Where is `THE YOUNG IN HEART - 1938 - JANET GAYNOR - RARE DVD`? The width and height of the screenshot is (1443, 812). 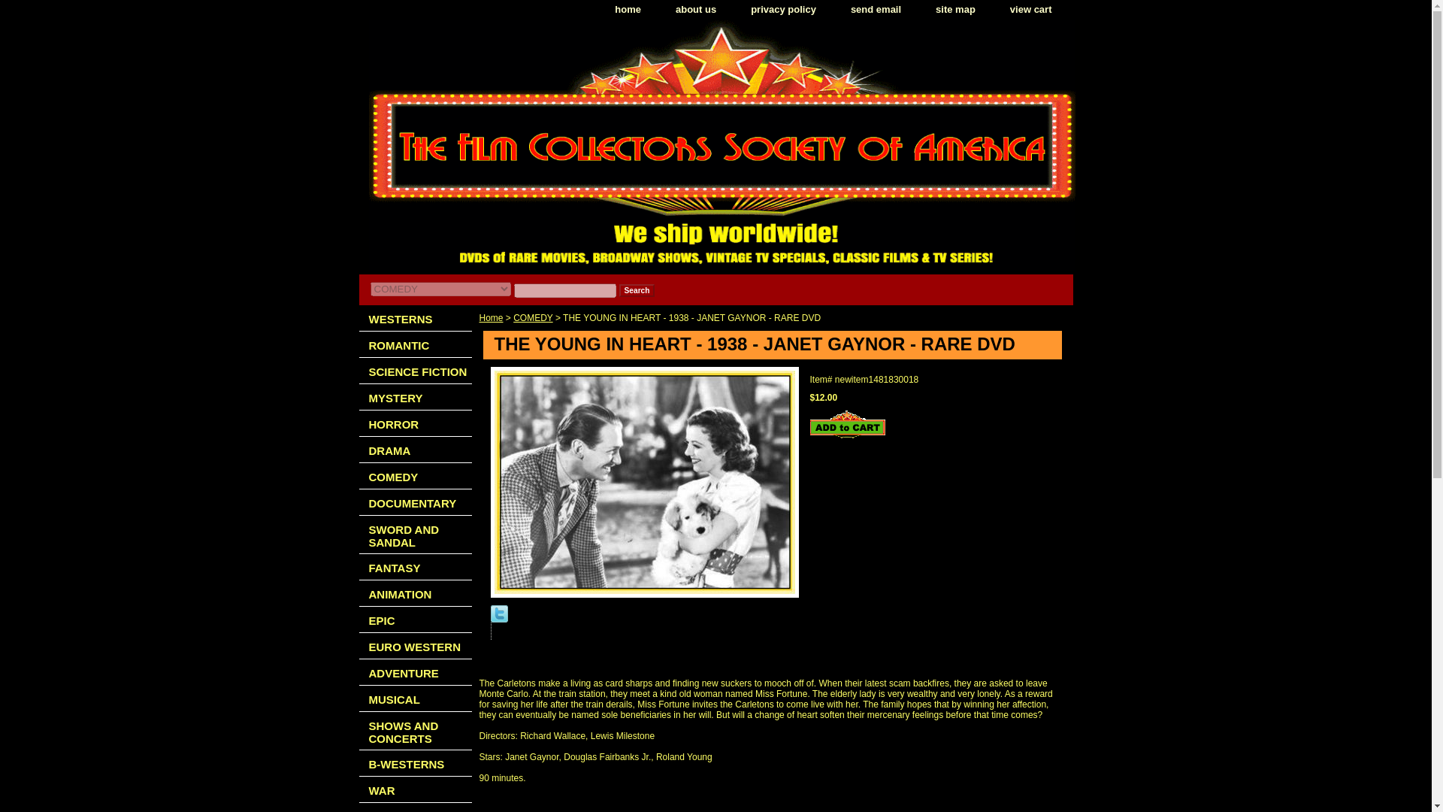 THE YOUNG IN HEART - 1938 - JANET GAYNOR - RARE DVD is located at coordinates (643, 482).